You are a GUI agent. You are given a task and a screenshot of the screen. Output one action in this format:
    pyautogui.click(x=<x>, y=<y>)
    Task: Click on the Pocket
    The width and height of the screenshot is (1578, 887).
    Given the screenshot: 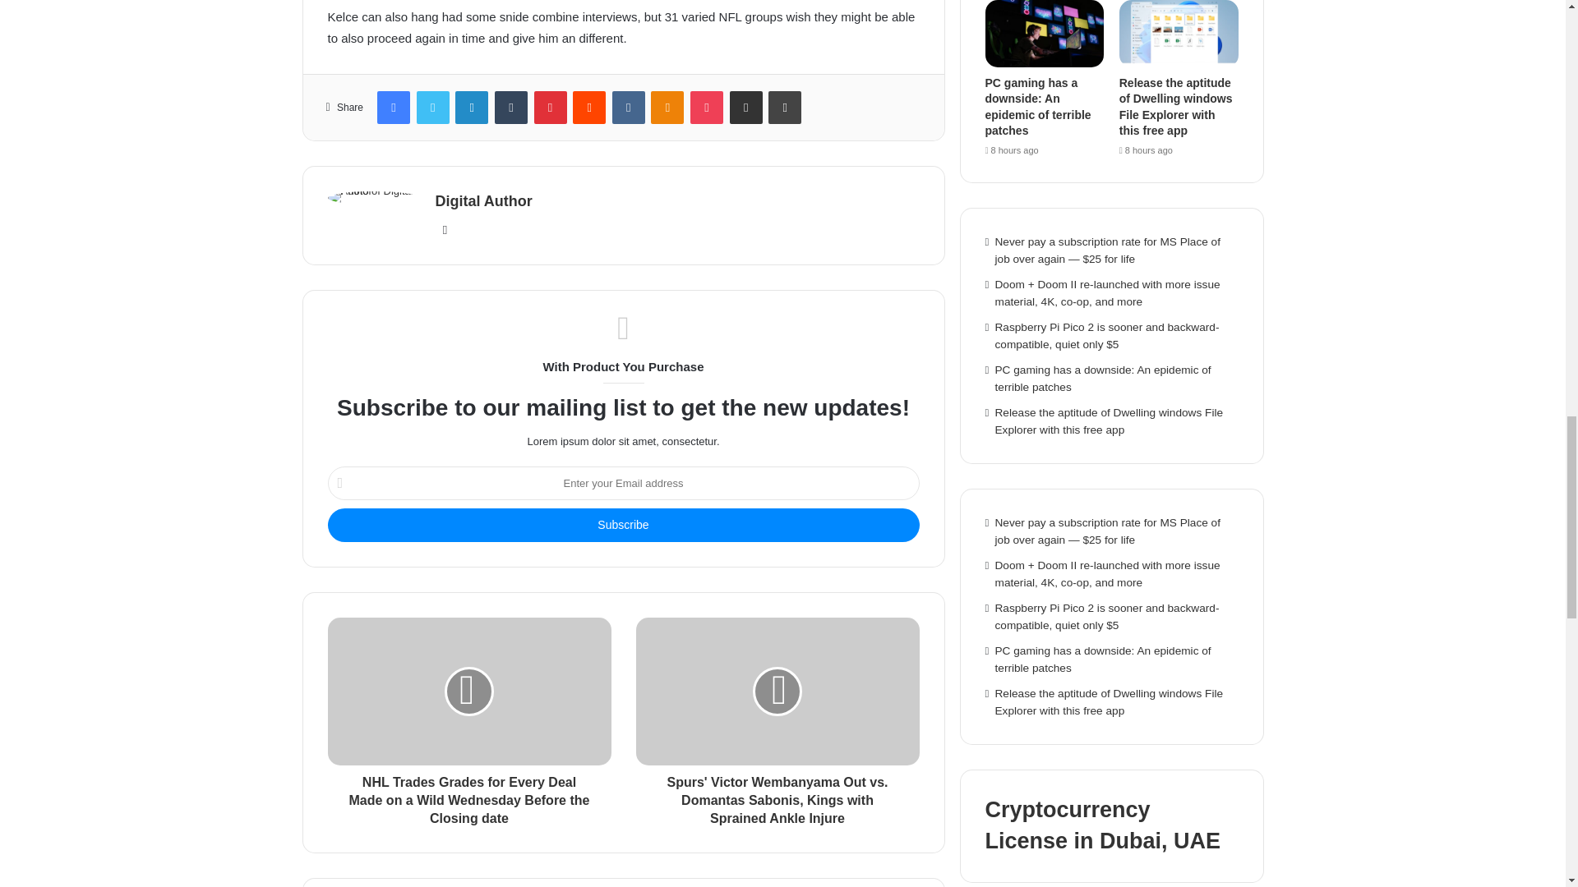 What is the action you would take?
    pyautogui.click(x=707, y=108)
    